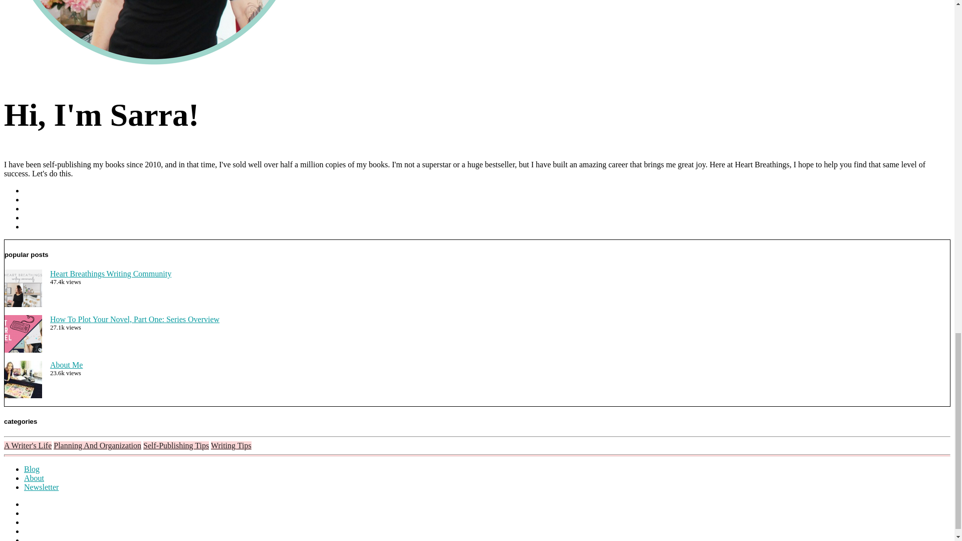 Image resolution: width=962 pixels, height=541 pixels. Describe the element at coordinates (110, 274) in the screenshot. I see `Heart Breathings Writing Community` at that location.